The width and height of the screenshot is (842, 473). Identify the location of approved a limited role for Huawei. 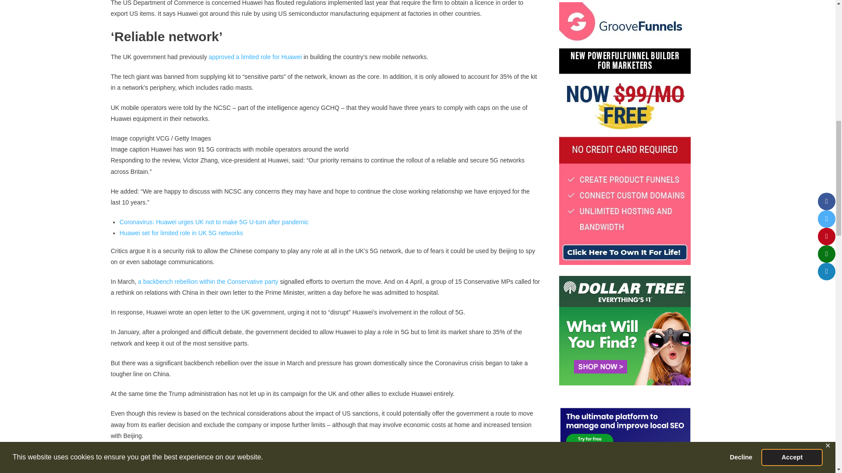
(255, 57).